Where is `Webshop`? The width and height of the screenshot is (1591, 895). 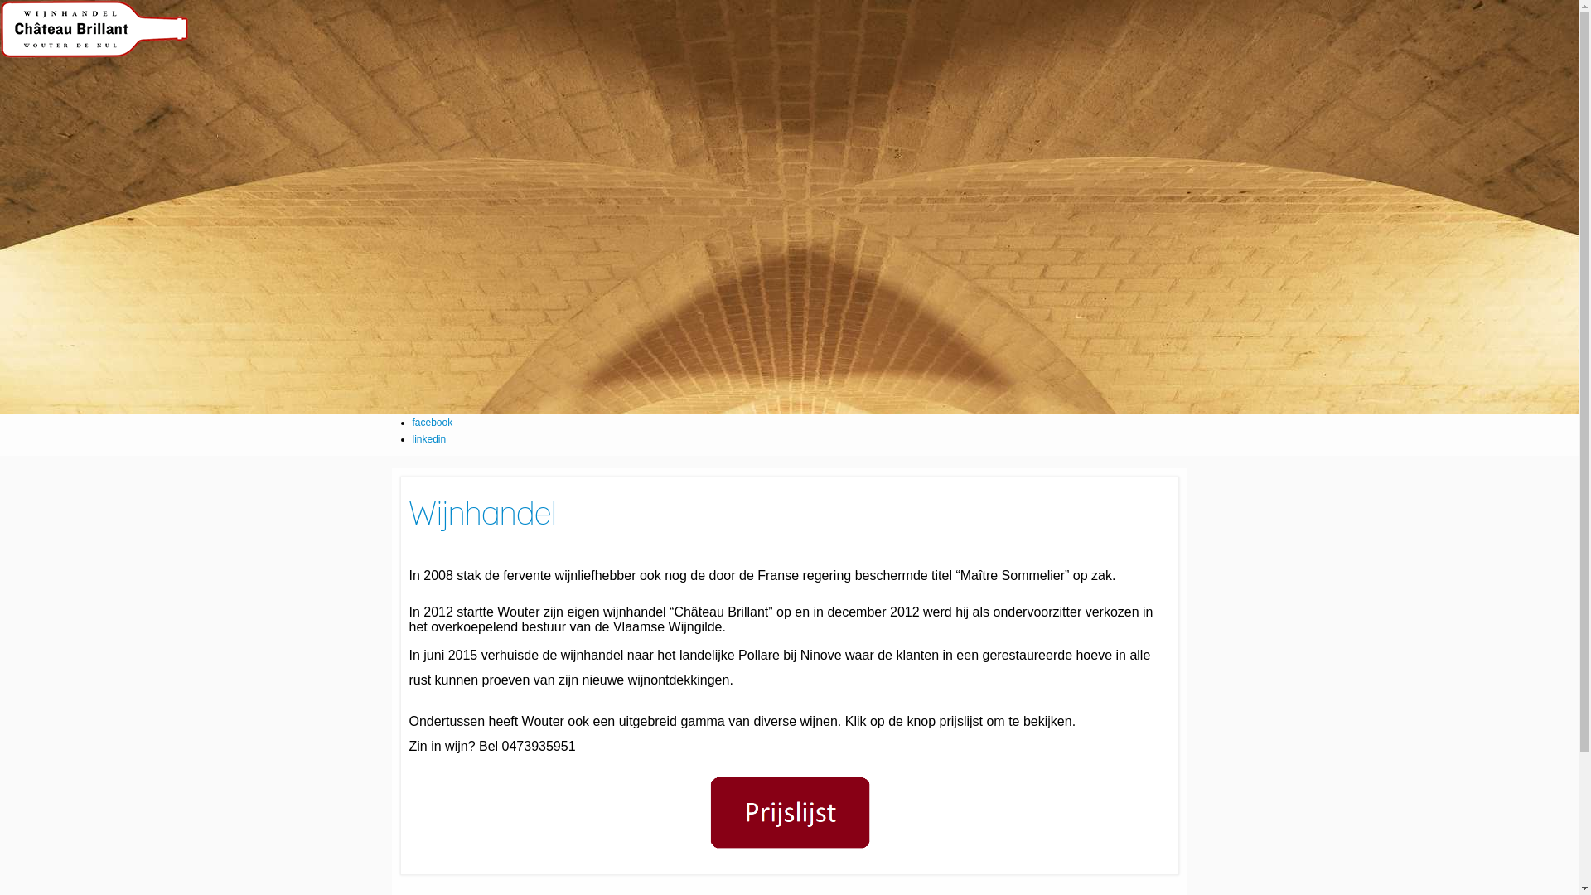 Webshop is located at coordinates (41, 149).